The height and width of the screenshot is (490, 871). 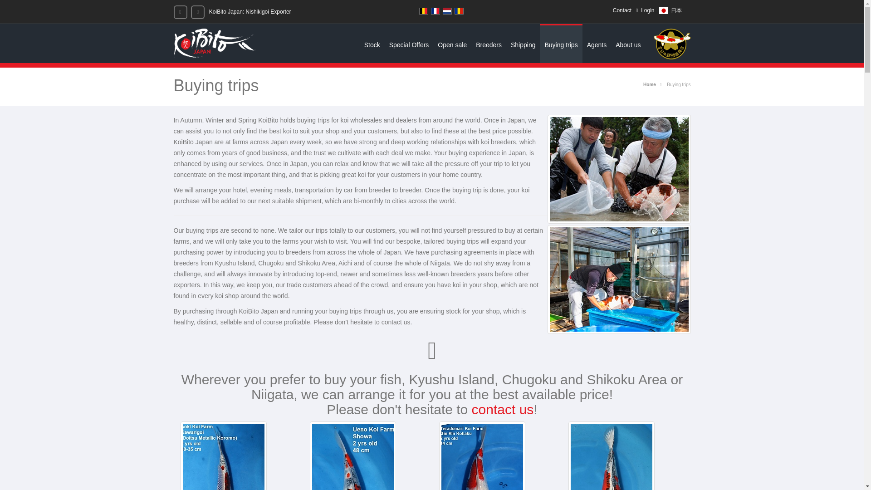 I want to click on contact us, so click(x=503, y=409).